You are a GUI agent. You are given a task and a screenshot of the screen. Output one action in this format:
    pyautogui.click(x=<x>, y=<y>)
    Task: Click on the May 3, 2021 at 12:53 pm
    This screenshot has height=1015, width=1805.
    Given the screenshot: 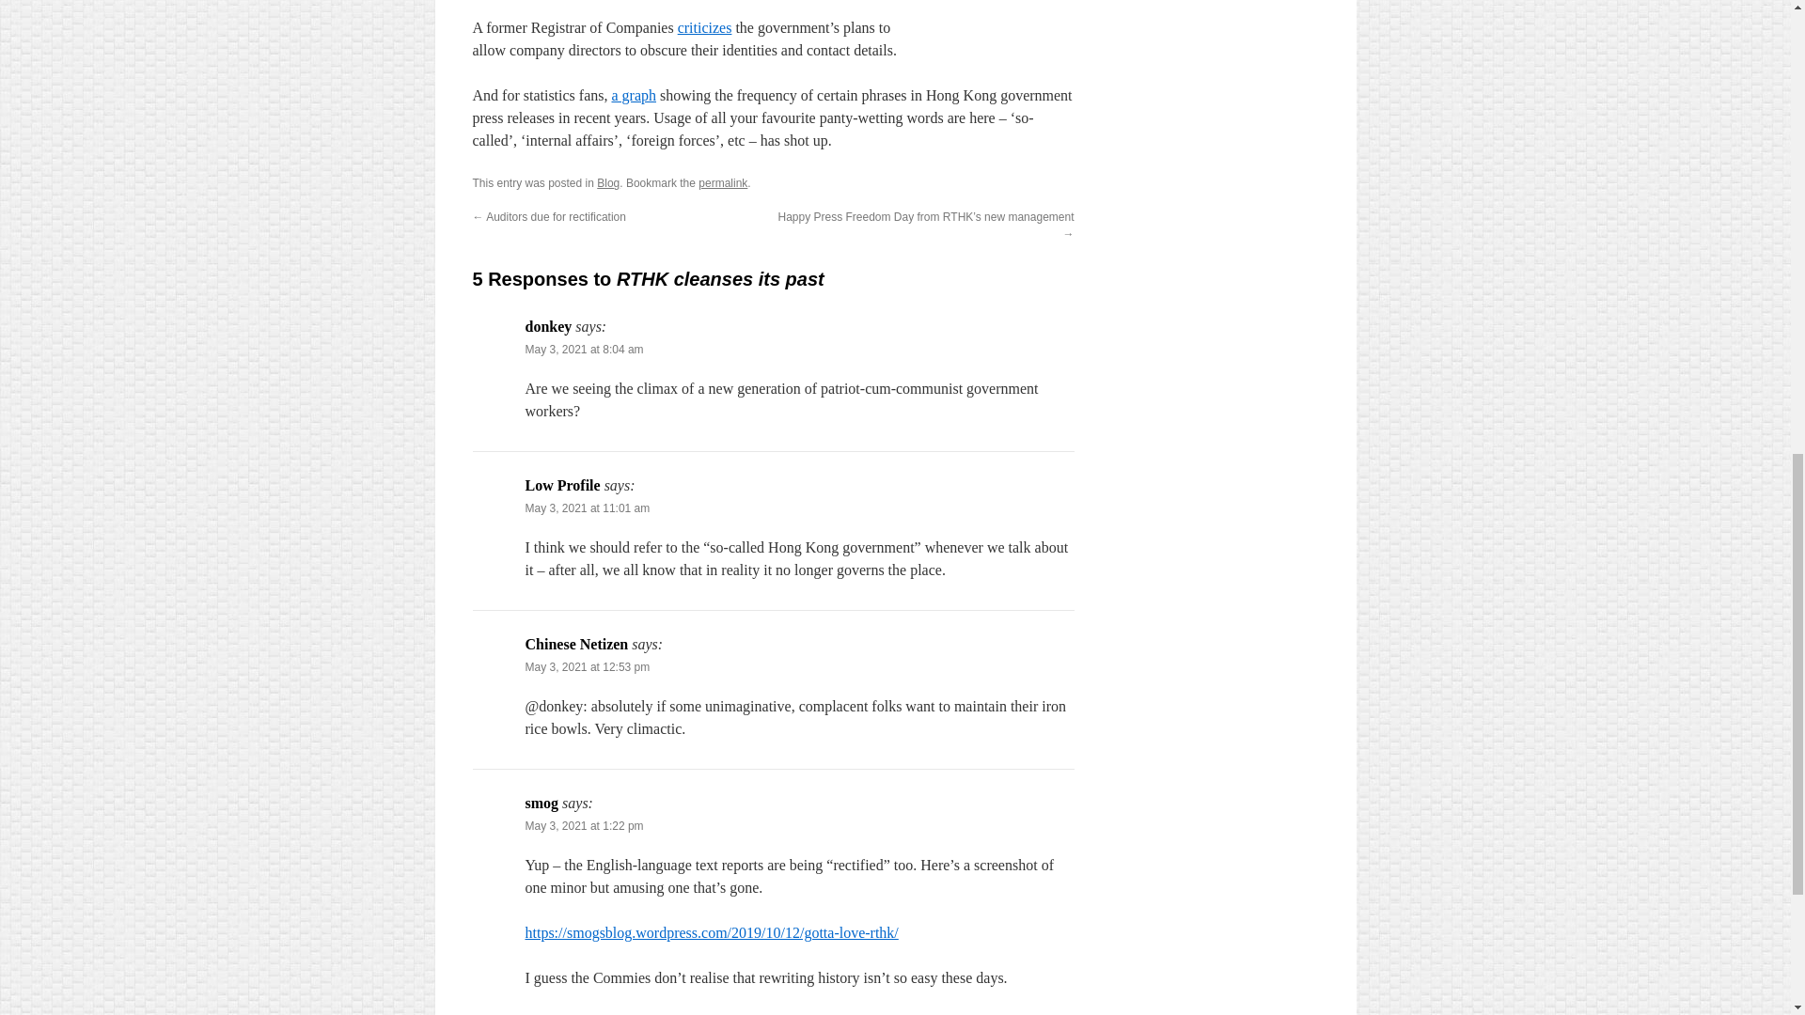 What is the action you would take?
    pyautogui.click(x=587, y=667)
    